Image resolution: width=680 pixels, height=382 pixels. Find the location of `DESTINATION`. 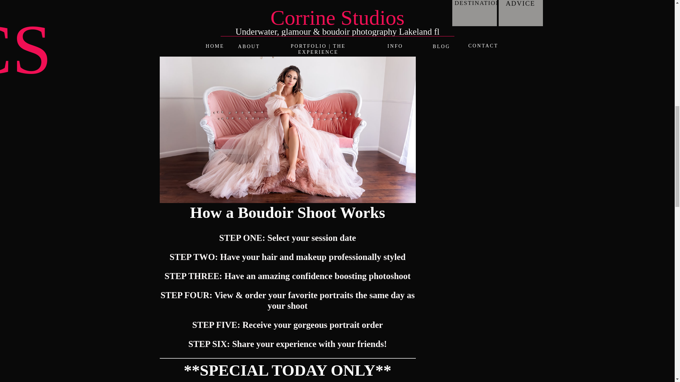

DESTINATION is located at coordinates (475, 2).